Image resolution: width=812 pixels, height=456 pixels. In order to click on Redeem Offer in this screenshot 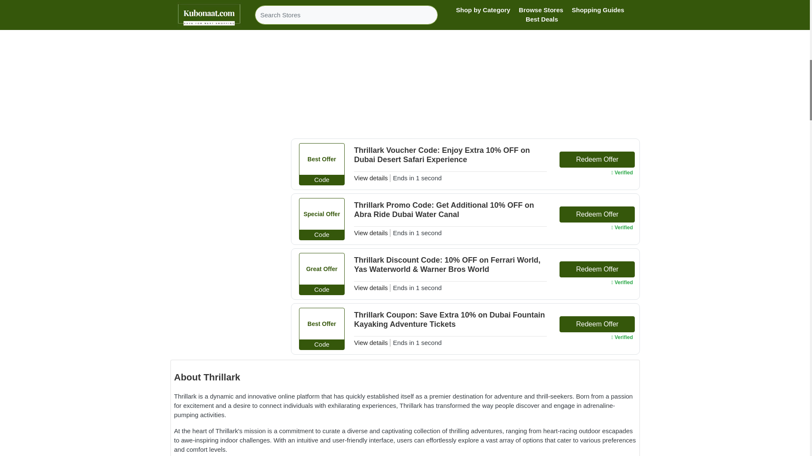, I will do `click(597, 324)`.